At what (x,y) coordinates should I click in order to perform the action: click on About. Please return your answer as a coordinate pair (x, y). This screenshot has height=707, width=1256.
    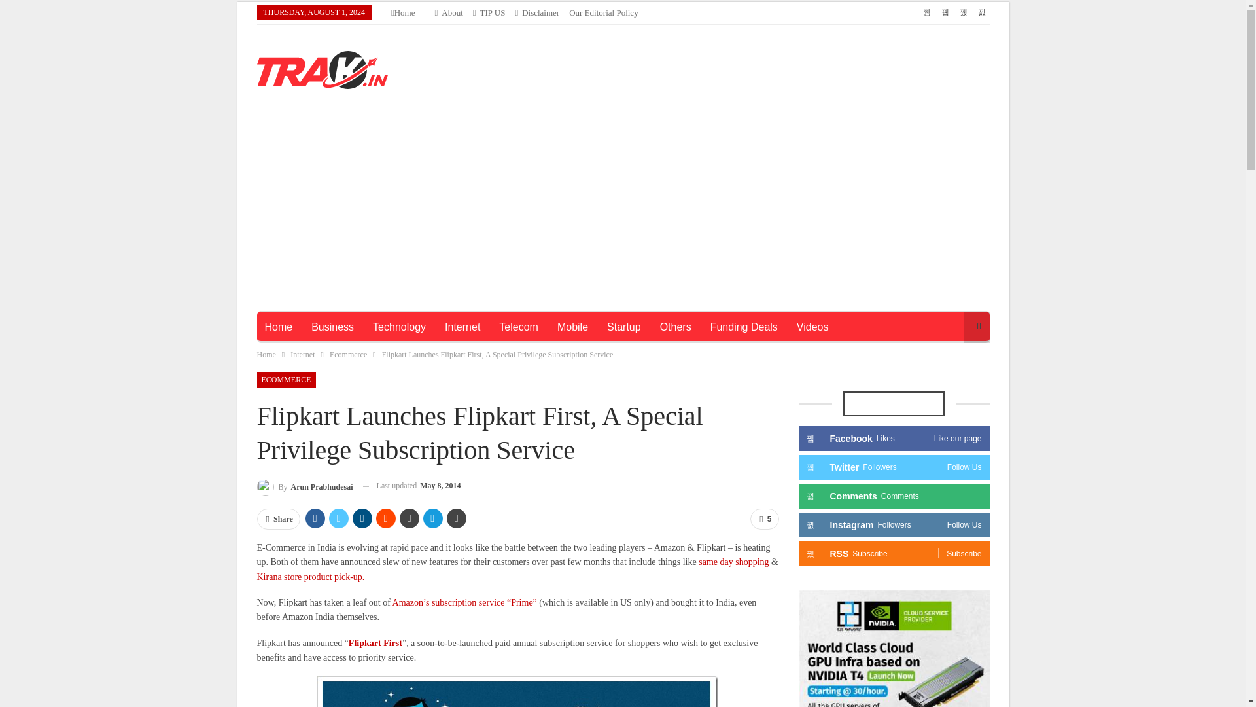
    Looking at the image, I should click on (449, 12).